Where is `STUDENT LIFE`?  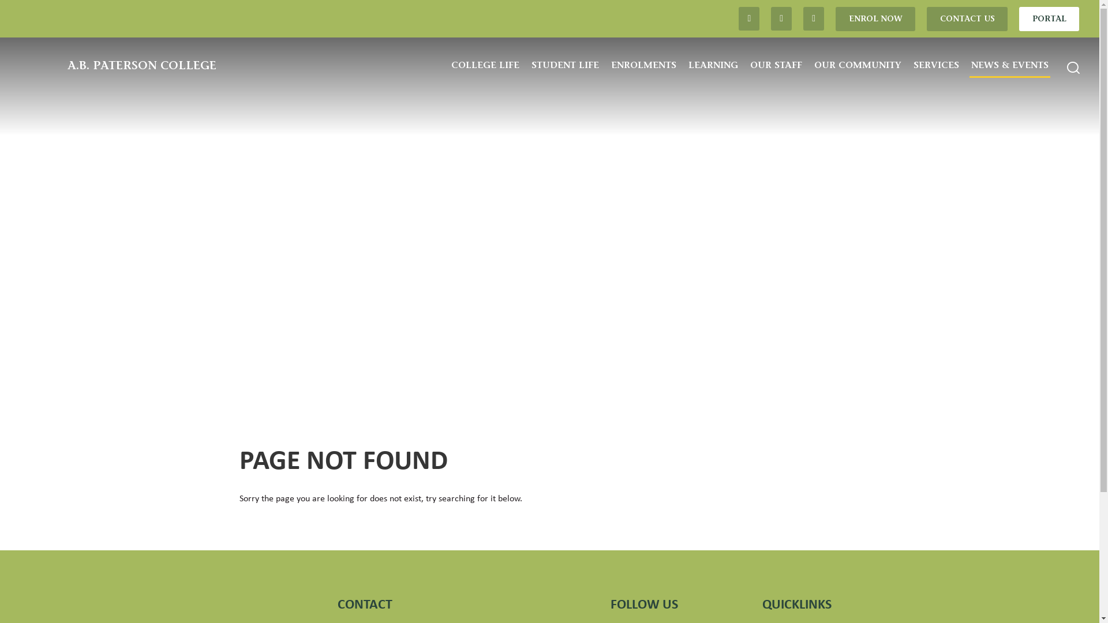
STUDENT LIFE is located at coordinates (566, 66).